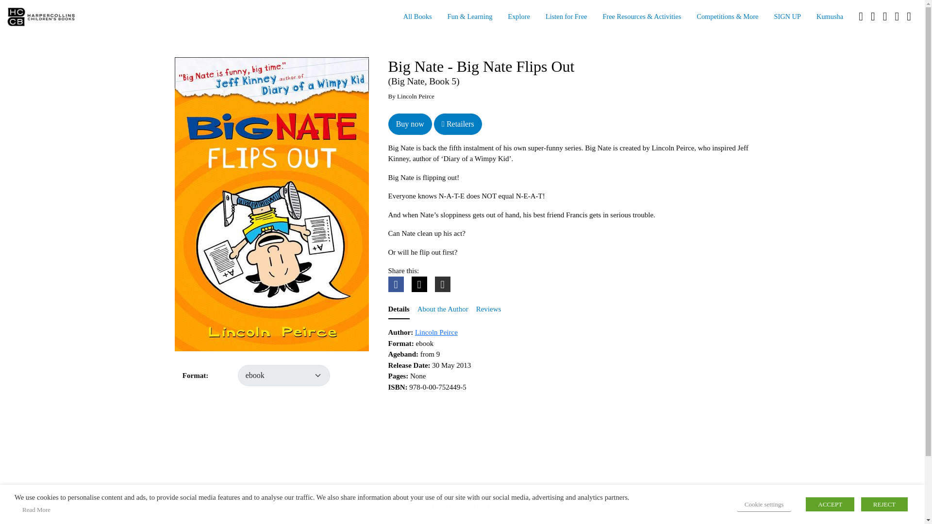  I want to click on Retailers, so click(458, 124).